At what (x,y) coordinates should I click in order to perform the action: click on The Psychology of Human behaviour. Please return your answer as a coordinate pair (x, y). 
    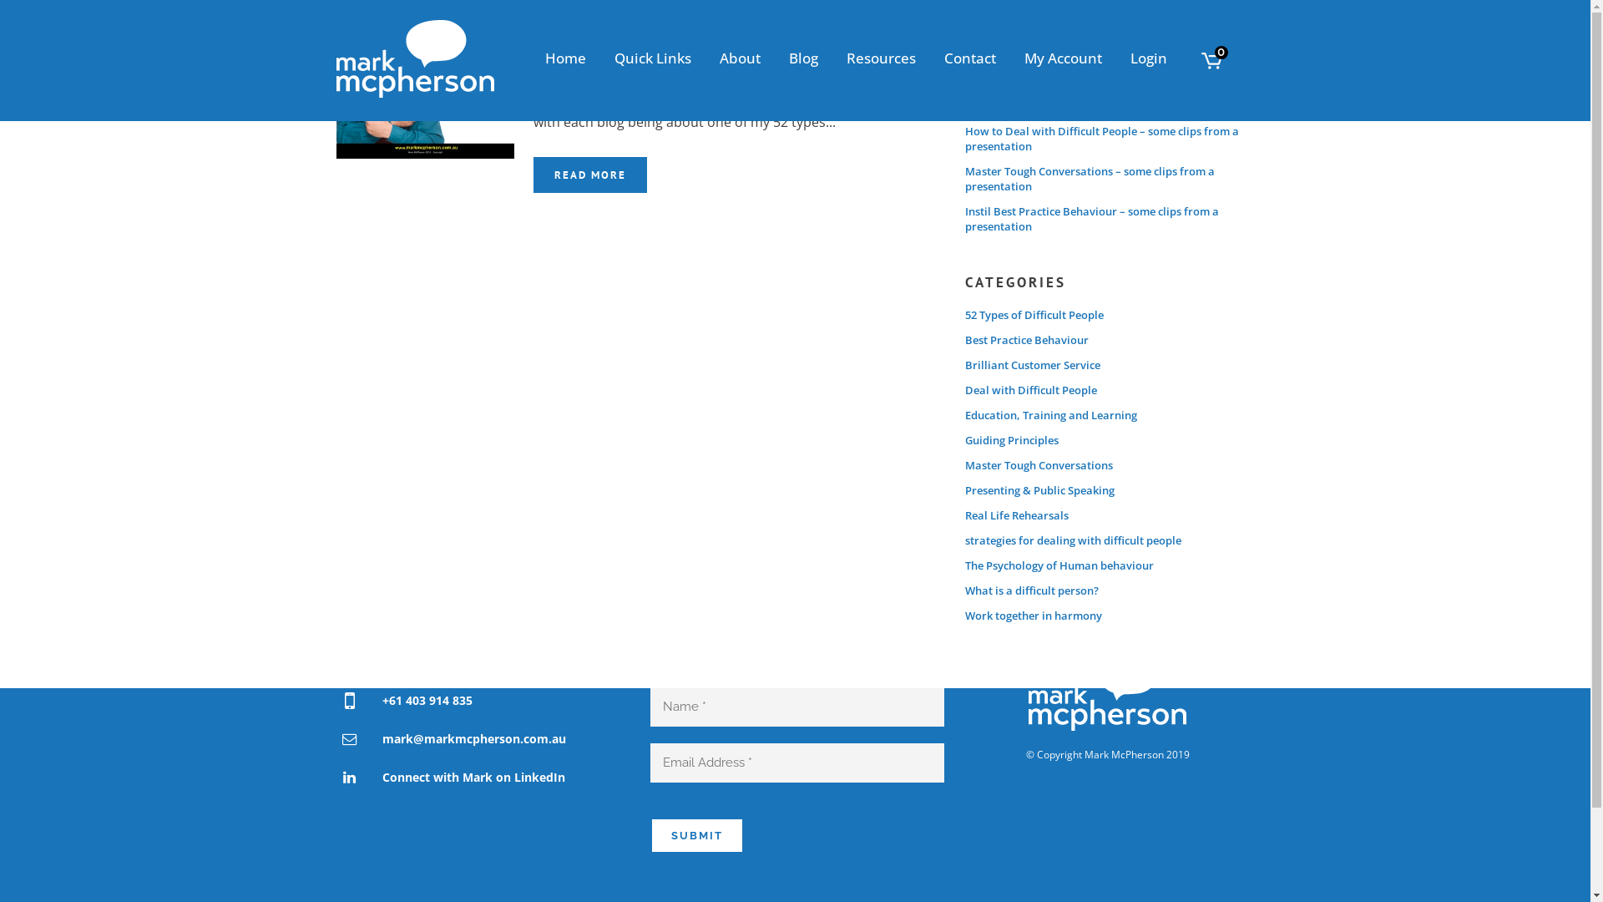
    Looking at the image, I should click on (1059, 565).